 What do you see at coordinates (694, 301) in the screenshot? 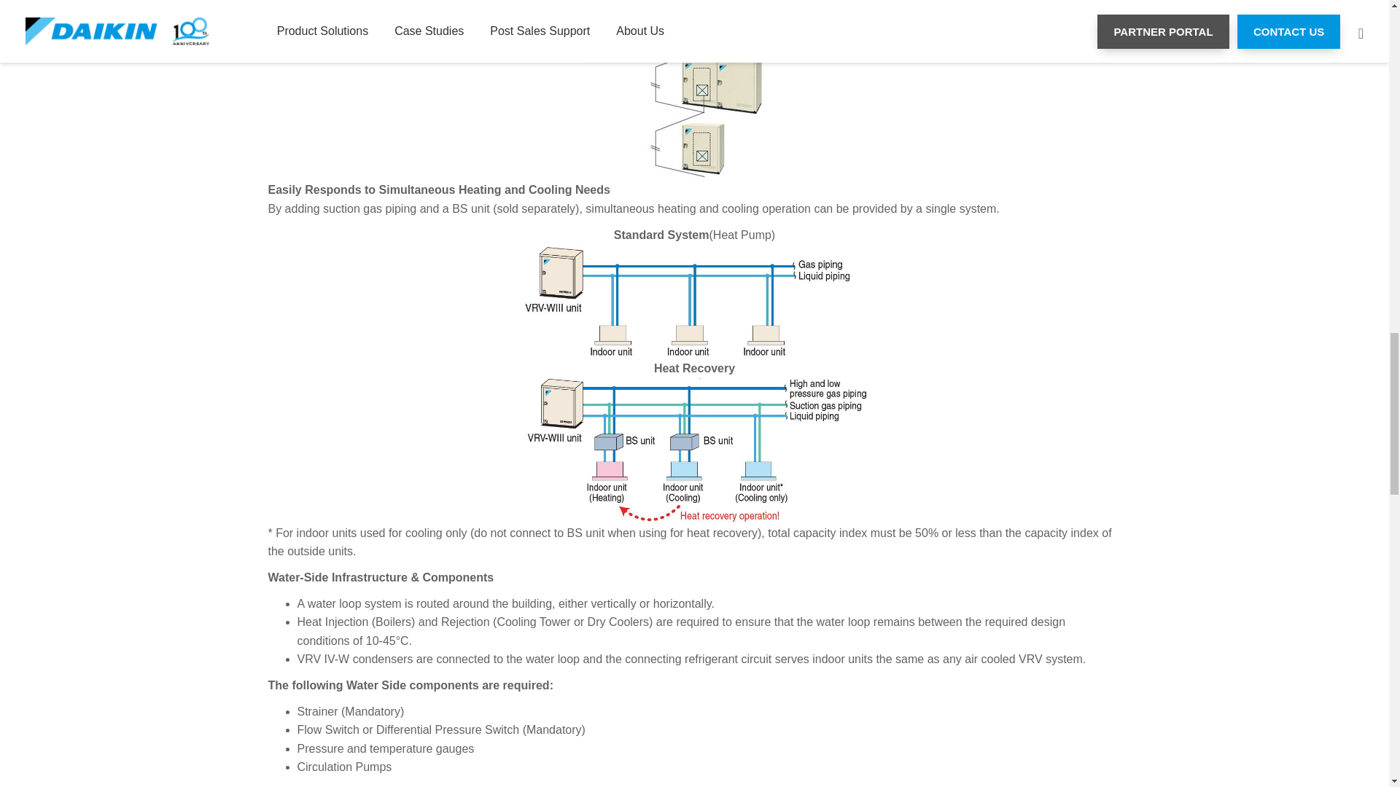
I see `Standard` at bounding box center [694, 301].